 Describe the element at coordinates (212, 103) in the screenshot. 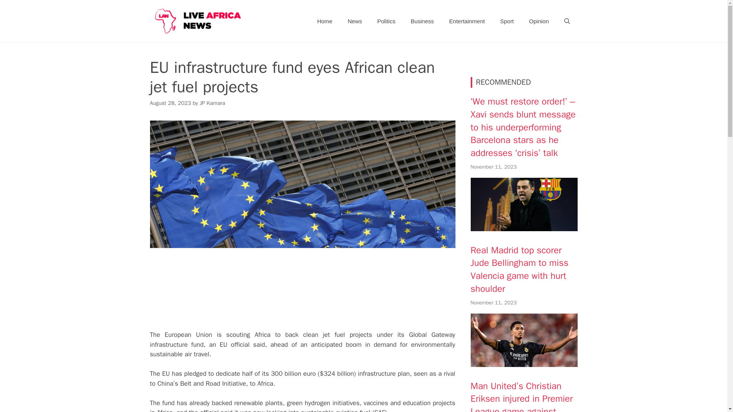

I see `JP Kamara` at that location.